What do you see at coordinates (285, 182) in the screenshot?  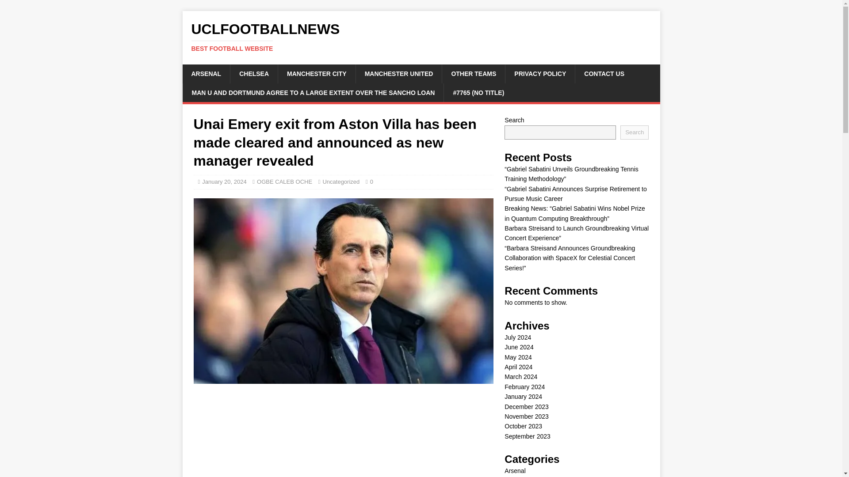 I see `PRIVACY POLICY` at bounding box center [285, 182].